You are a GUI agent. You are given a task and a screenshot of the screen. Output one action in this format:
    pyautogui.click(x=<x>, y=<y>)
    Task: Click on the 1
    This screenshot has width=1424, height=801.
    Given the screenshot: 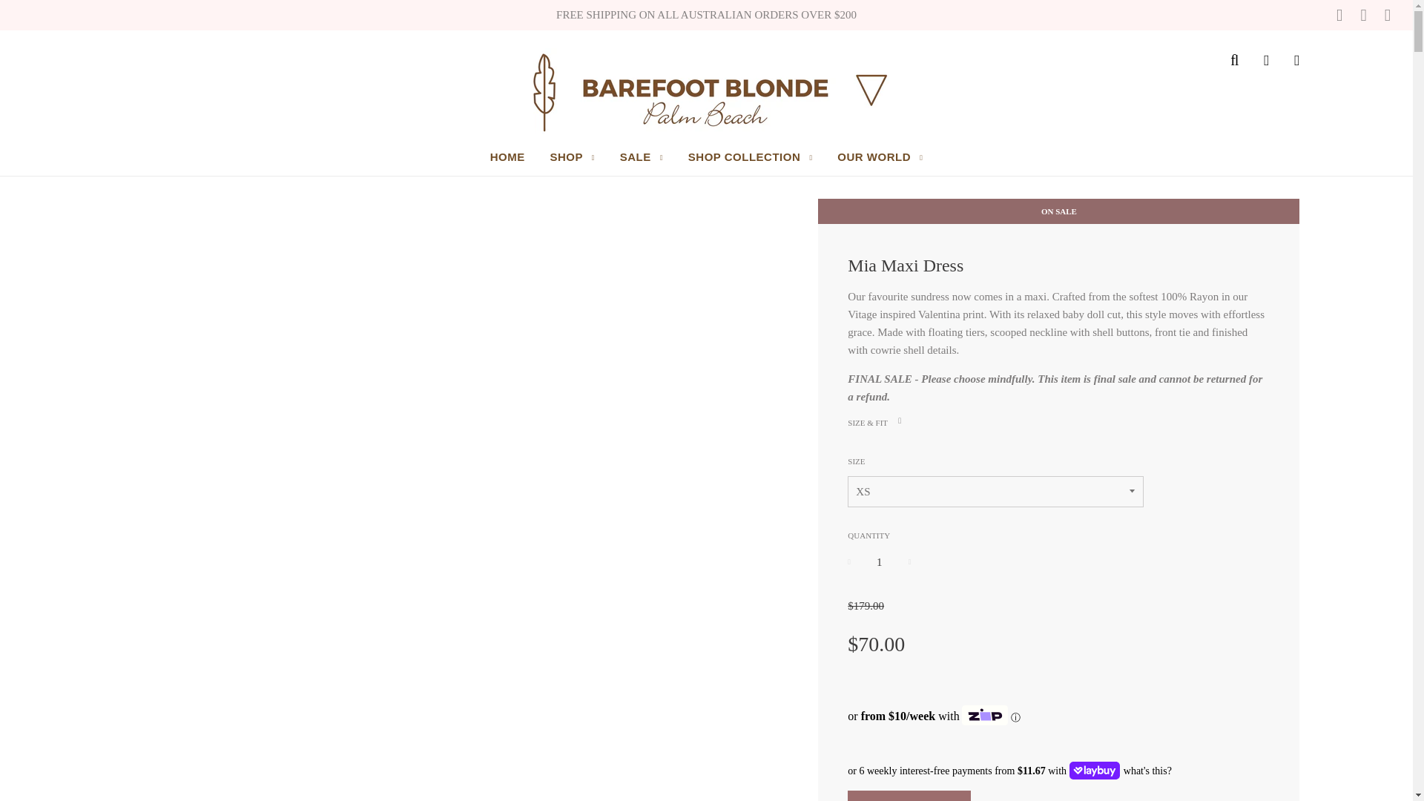 What is the action you would take?
    pyautogui.click(x=879, y=562)
    